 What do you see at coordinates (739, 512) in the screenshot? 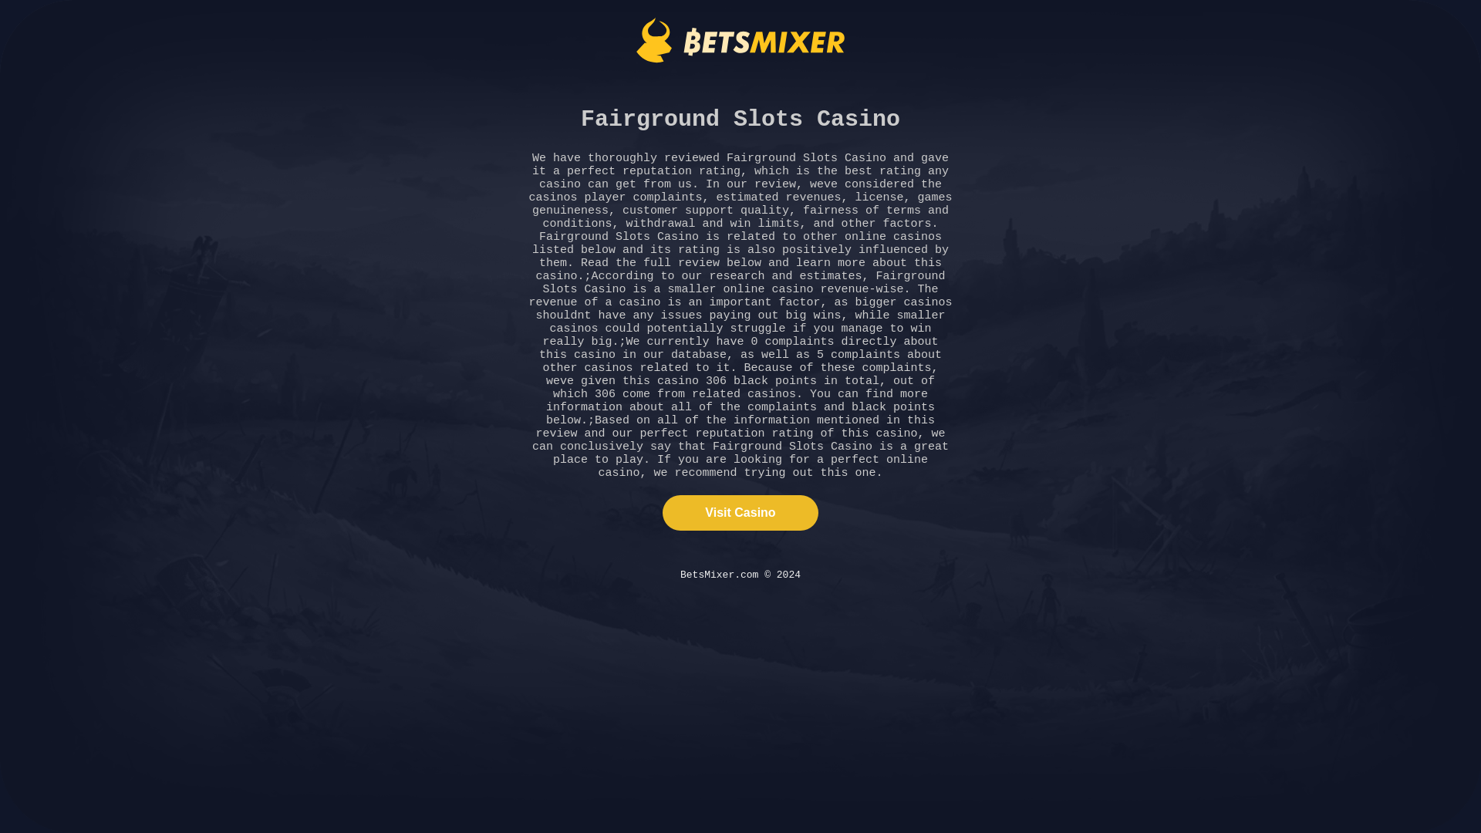
I see `Visit Casino` at bounding box center [739, 512].